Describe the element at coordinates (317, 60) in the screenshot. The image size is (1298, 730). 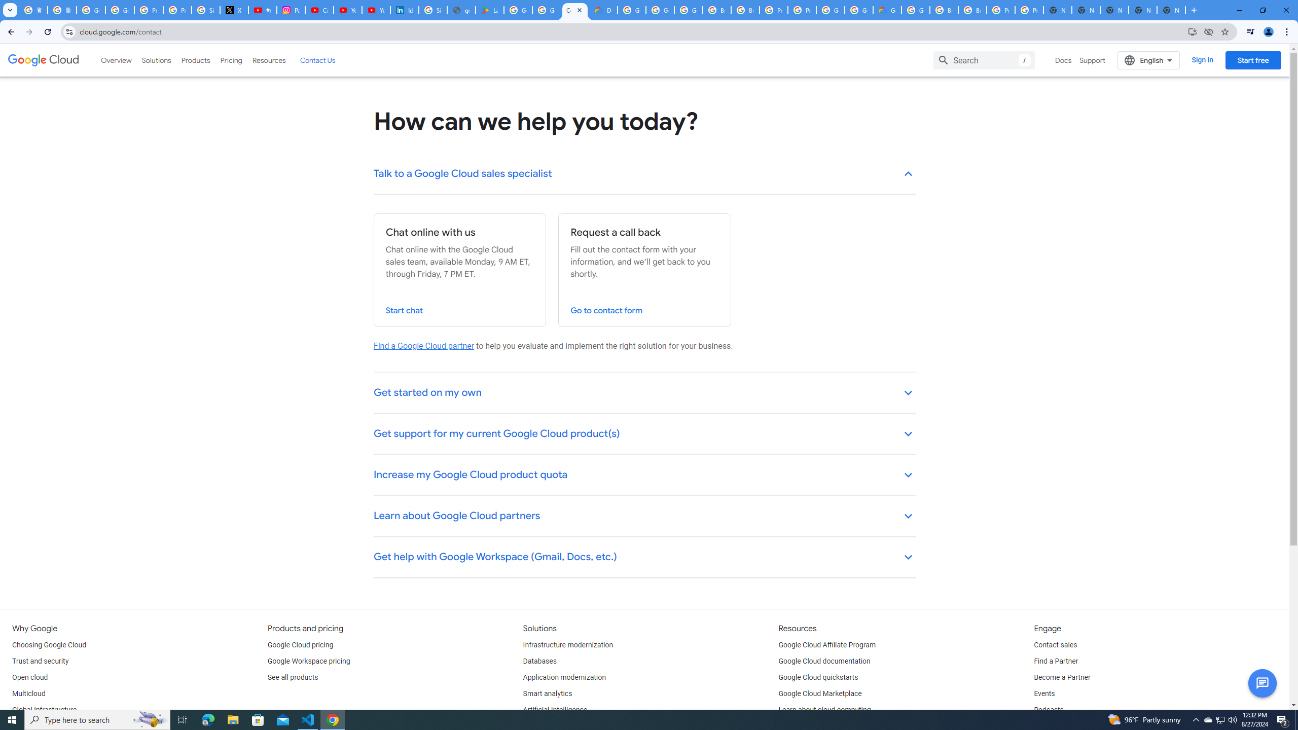
I see `Contact Us` at that location.